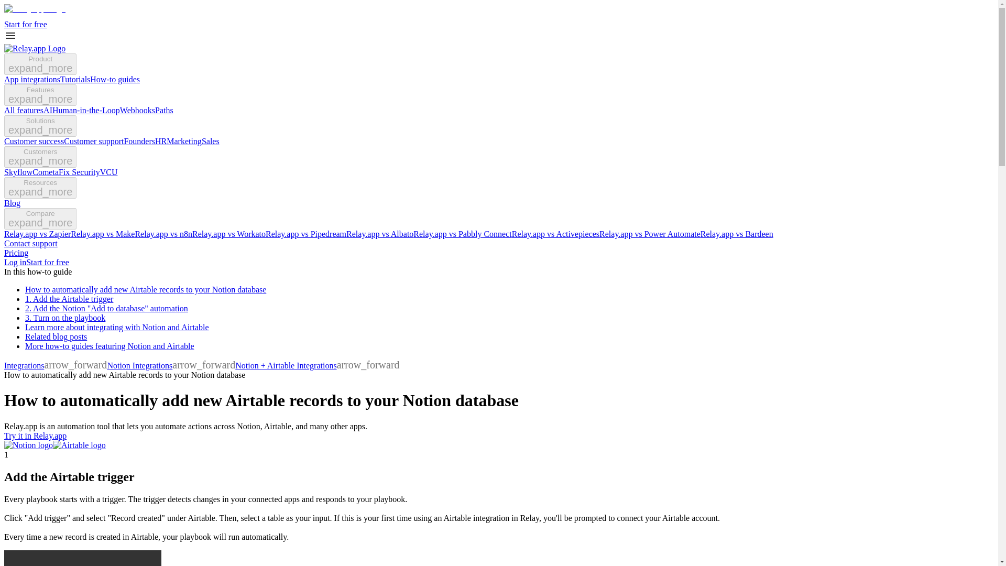 This screenshot has width=1006, height=566. Describe the element at coordinates (305, 234) in the screenshot. I see `Relay.app vs Pipedream` at that location.